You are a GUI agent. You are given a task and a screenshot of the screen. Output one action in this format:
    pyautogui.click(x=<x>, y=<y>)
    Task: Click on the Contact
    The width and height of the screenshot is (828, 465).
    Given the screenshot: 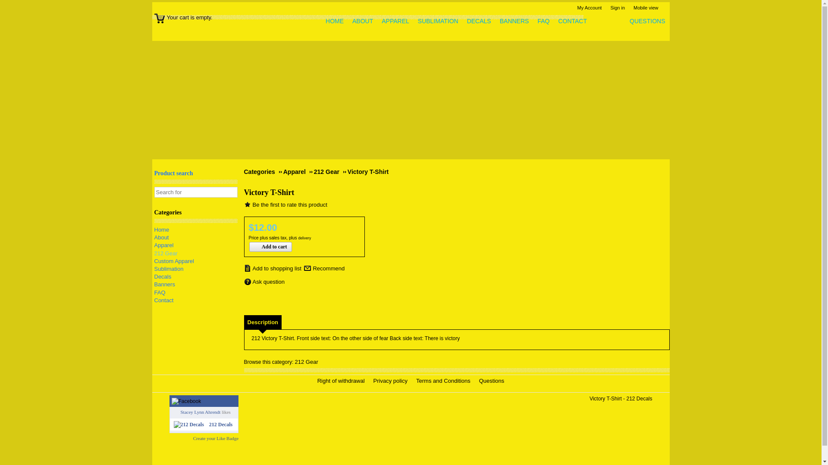 What is the action you would take?
    pyautogui.click(x=164, y=301)
    